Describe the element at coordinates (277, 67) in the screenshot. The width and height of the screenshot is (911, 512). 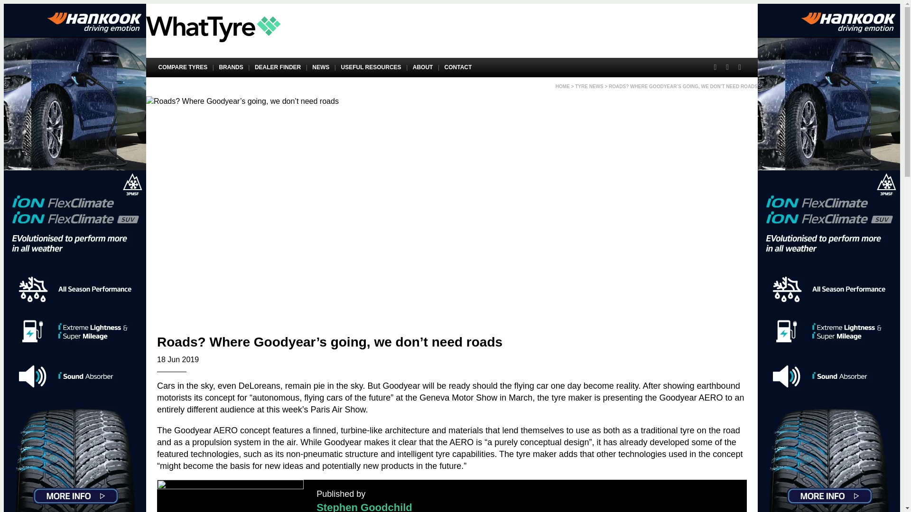
I see `DEALER FINDER` at that location.